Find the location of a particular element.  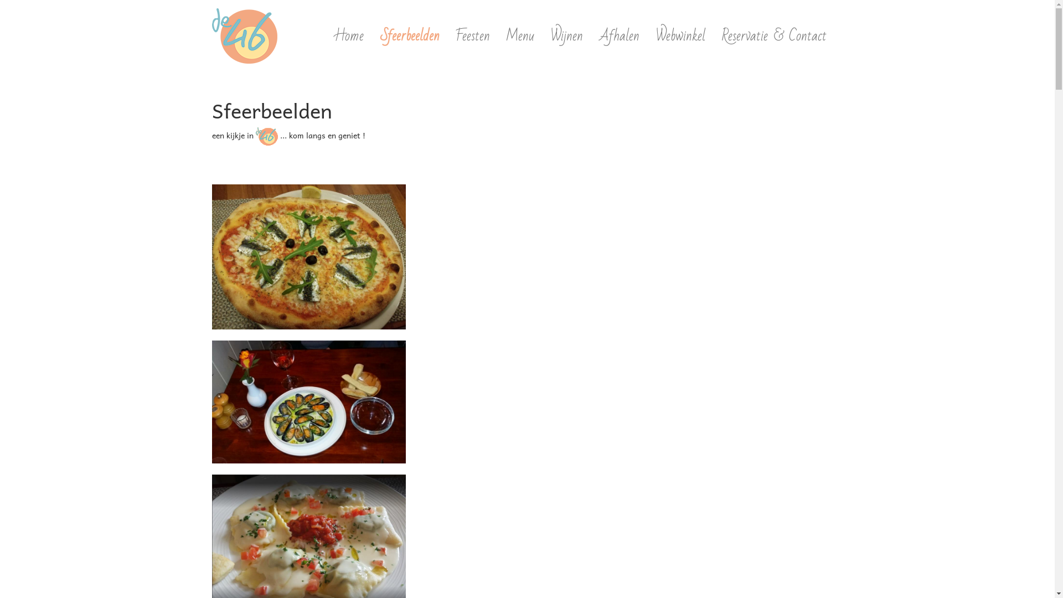

Home is located at coordinates (349, 36).